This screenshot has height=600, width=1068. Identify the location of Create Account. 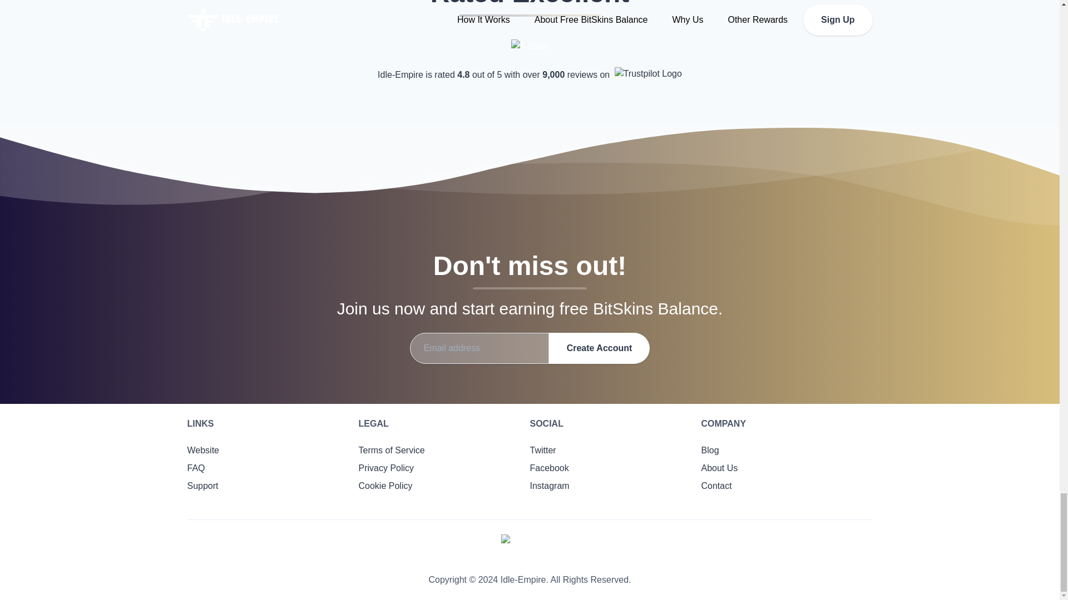
(600, 348).